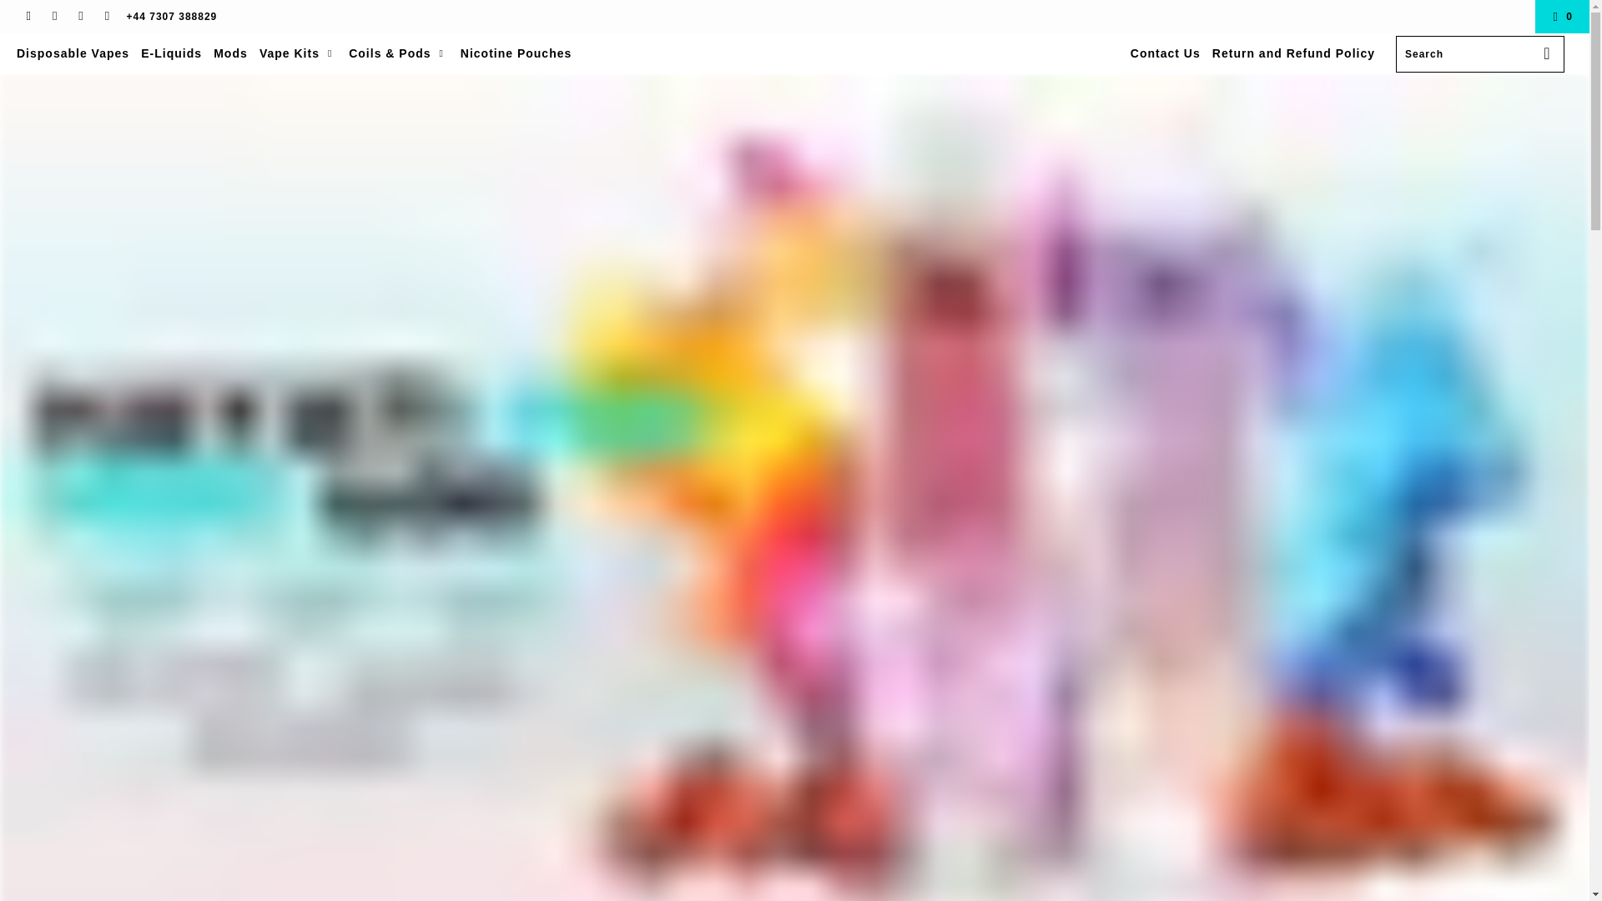  I want to click on Disposable Vapes, so click(73, 53).